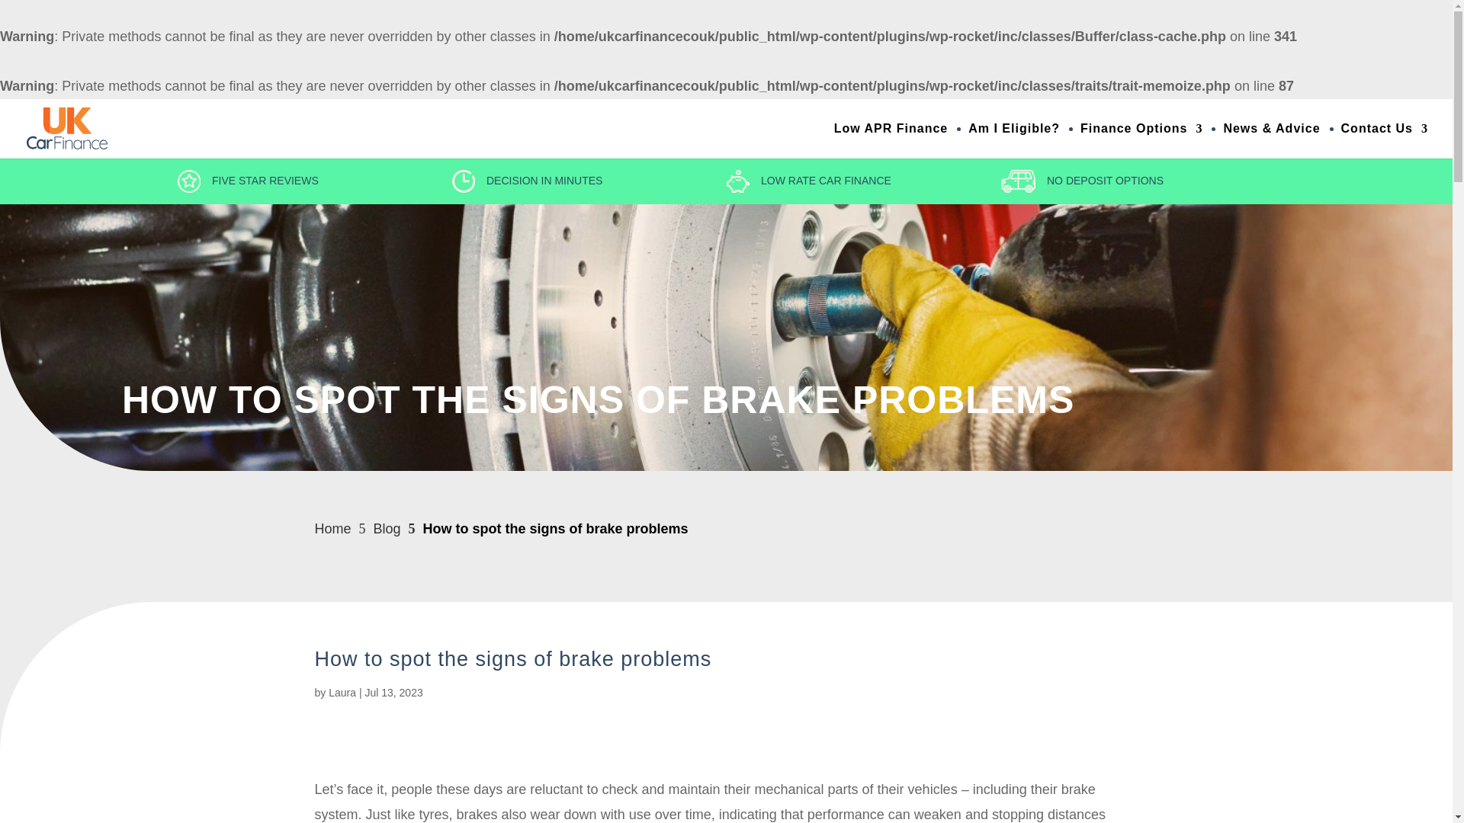  Describe the element at coordinates (1014, 141) in the screenshot. I see `Am I Eligible?` at that location.